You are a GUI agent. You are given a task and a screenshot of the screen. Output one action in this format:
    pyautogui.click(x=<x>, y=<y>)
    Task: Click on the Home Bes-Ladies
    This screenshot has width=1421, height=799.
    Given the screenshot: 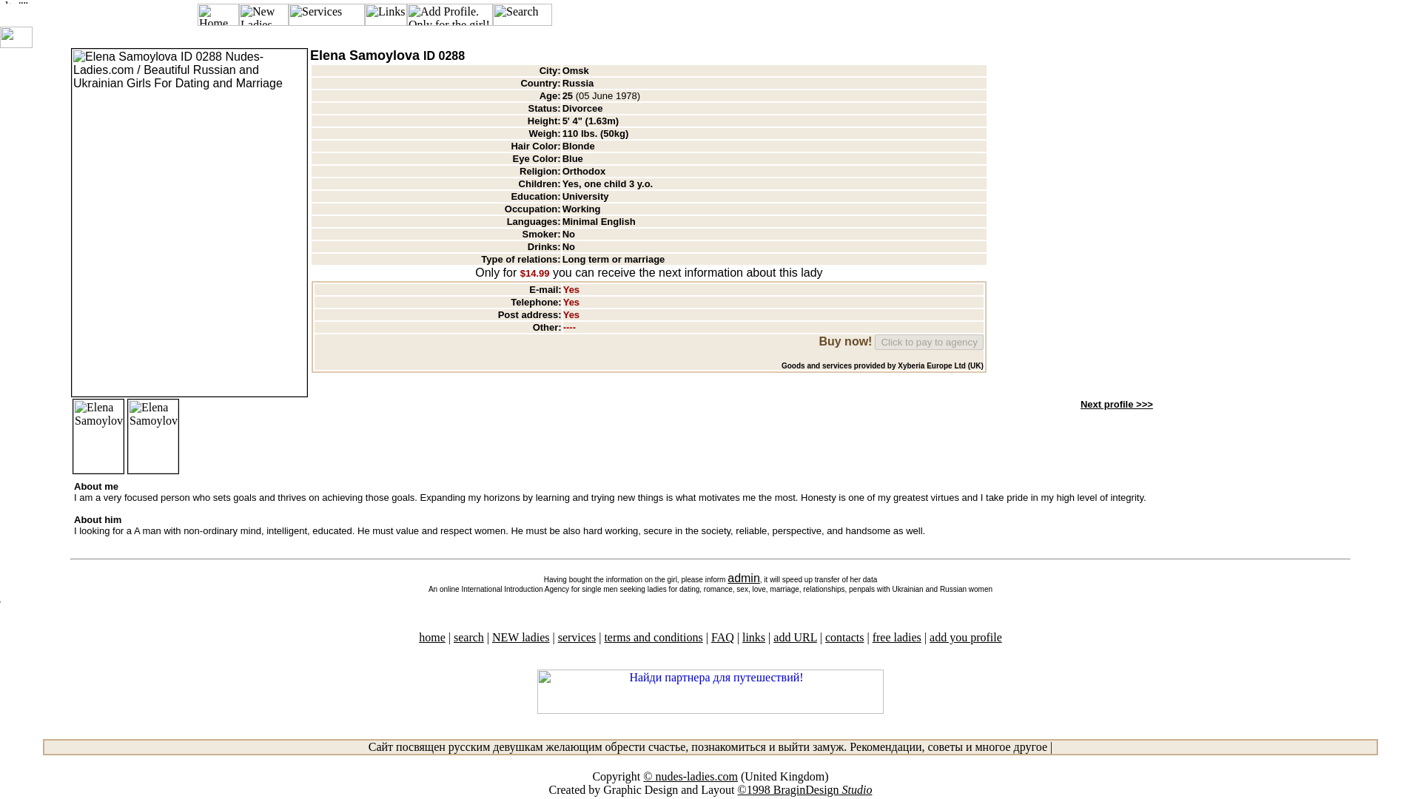 What is the action you would take?
    pyautogui.click(x=432, y=638)
    